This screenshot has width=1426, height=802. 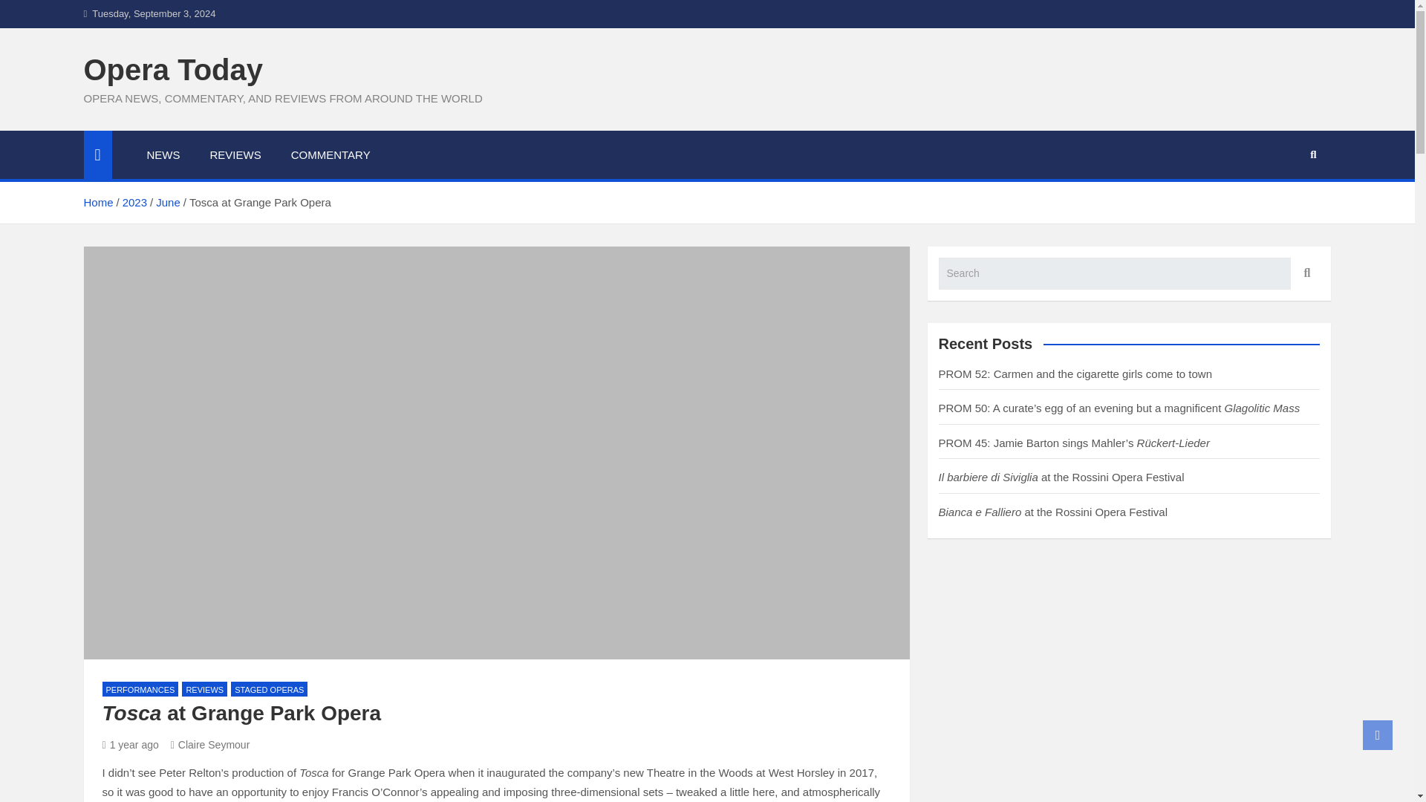 What do you see at coordinates (1075, 373) in the screenshot?
I see `PROM 52: Carmen and the cigarette girls come to town` at bounding box center [1075, 373].